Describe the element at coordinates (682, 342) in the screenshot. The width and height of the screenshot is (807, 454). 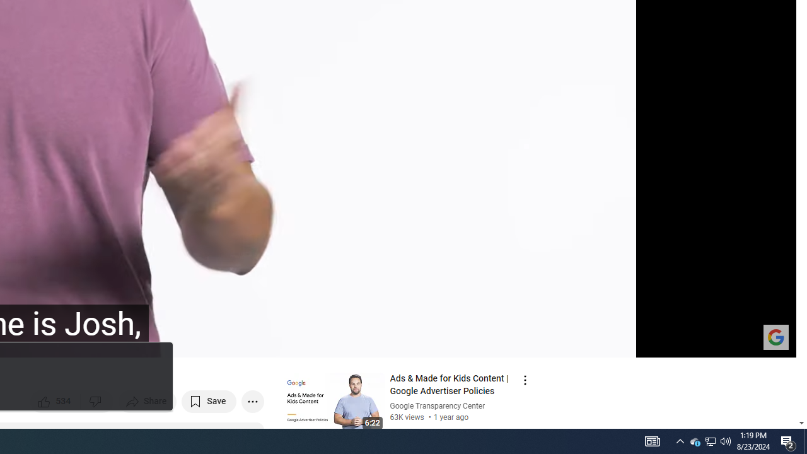
I see `Settings` at that location.